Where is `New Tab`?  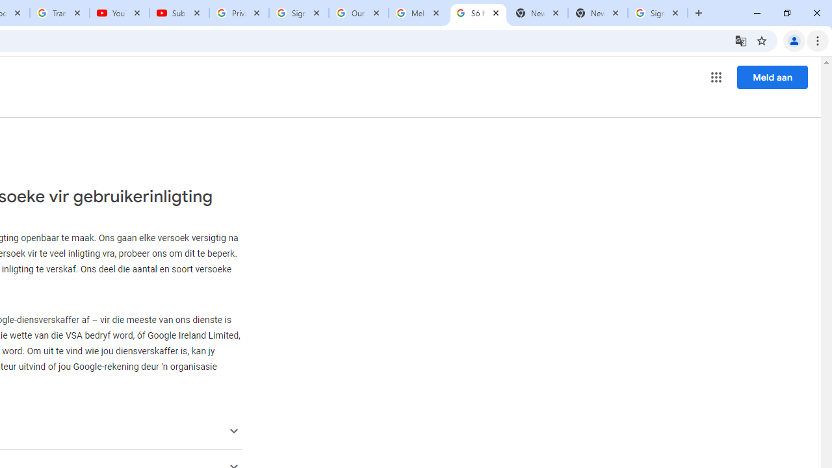 New Tab is located at coordinates (598, 13).